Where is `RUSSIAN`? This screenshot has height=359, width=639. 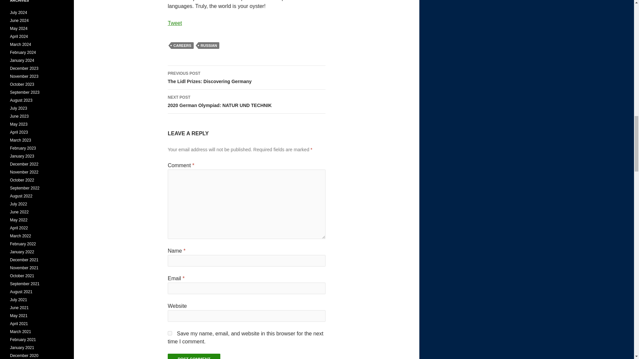 RUSSIAN is located at coordinates (170, 333).